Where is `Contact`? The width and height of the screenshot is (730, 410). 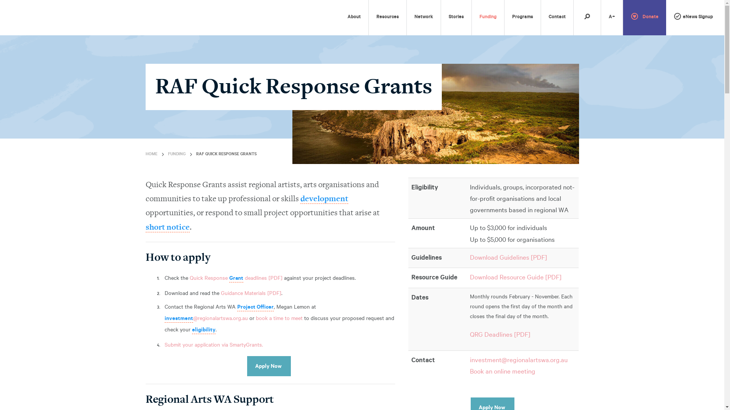 Contact is located at coordinates (557, 17).